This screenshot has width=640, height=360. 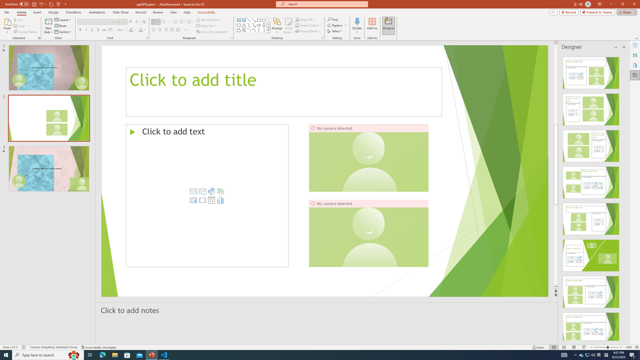 I want to click on Font..., so click(x=147, y=38).